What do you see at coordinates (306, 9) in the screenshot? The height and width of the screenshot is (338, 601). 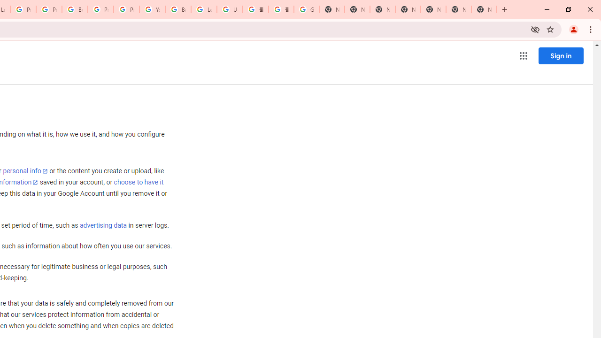 I see `Google Images` at bounding box center [306, 9].